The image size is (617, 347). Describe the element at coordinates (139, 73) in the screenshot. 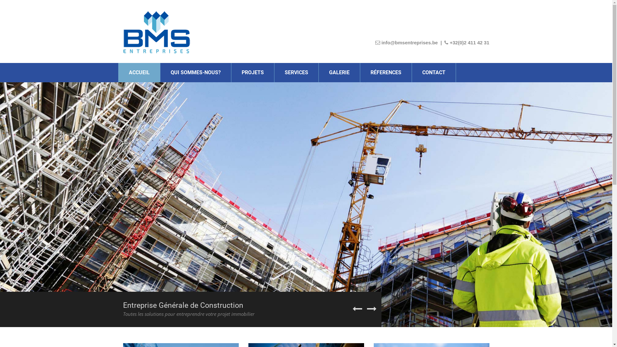

I see `ACCUEIL` at that location.